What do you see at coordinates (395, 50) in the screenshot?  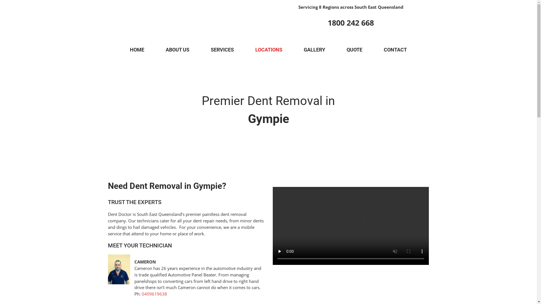 I see `CONTACT` at bounding box center [395, 50].